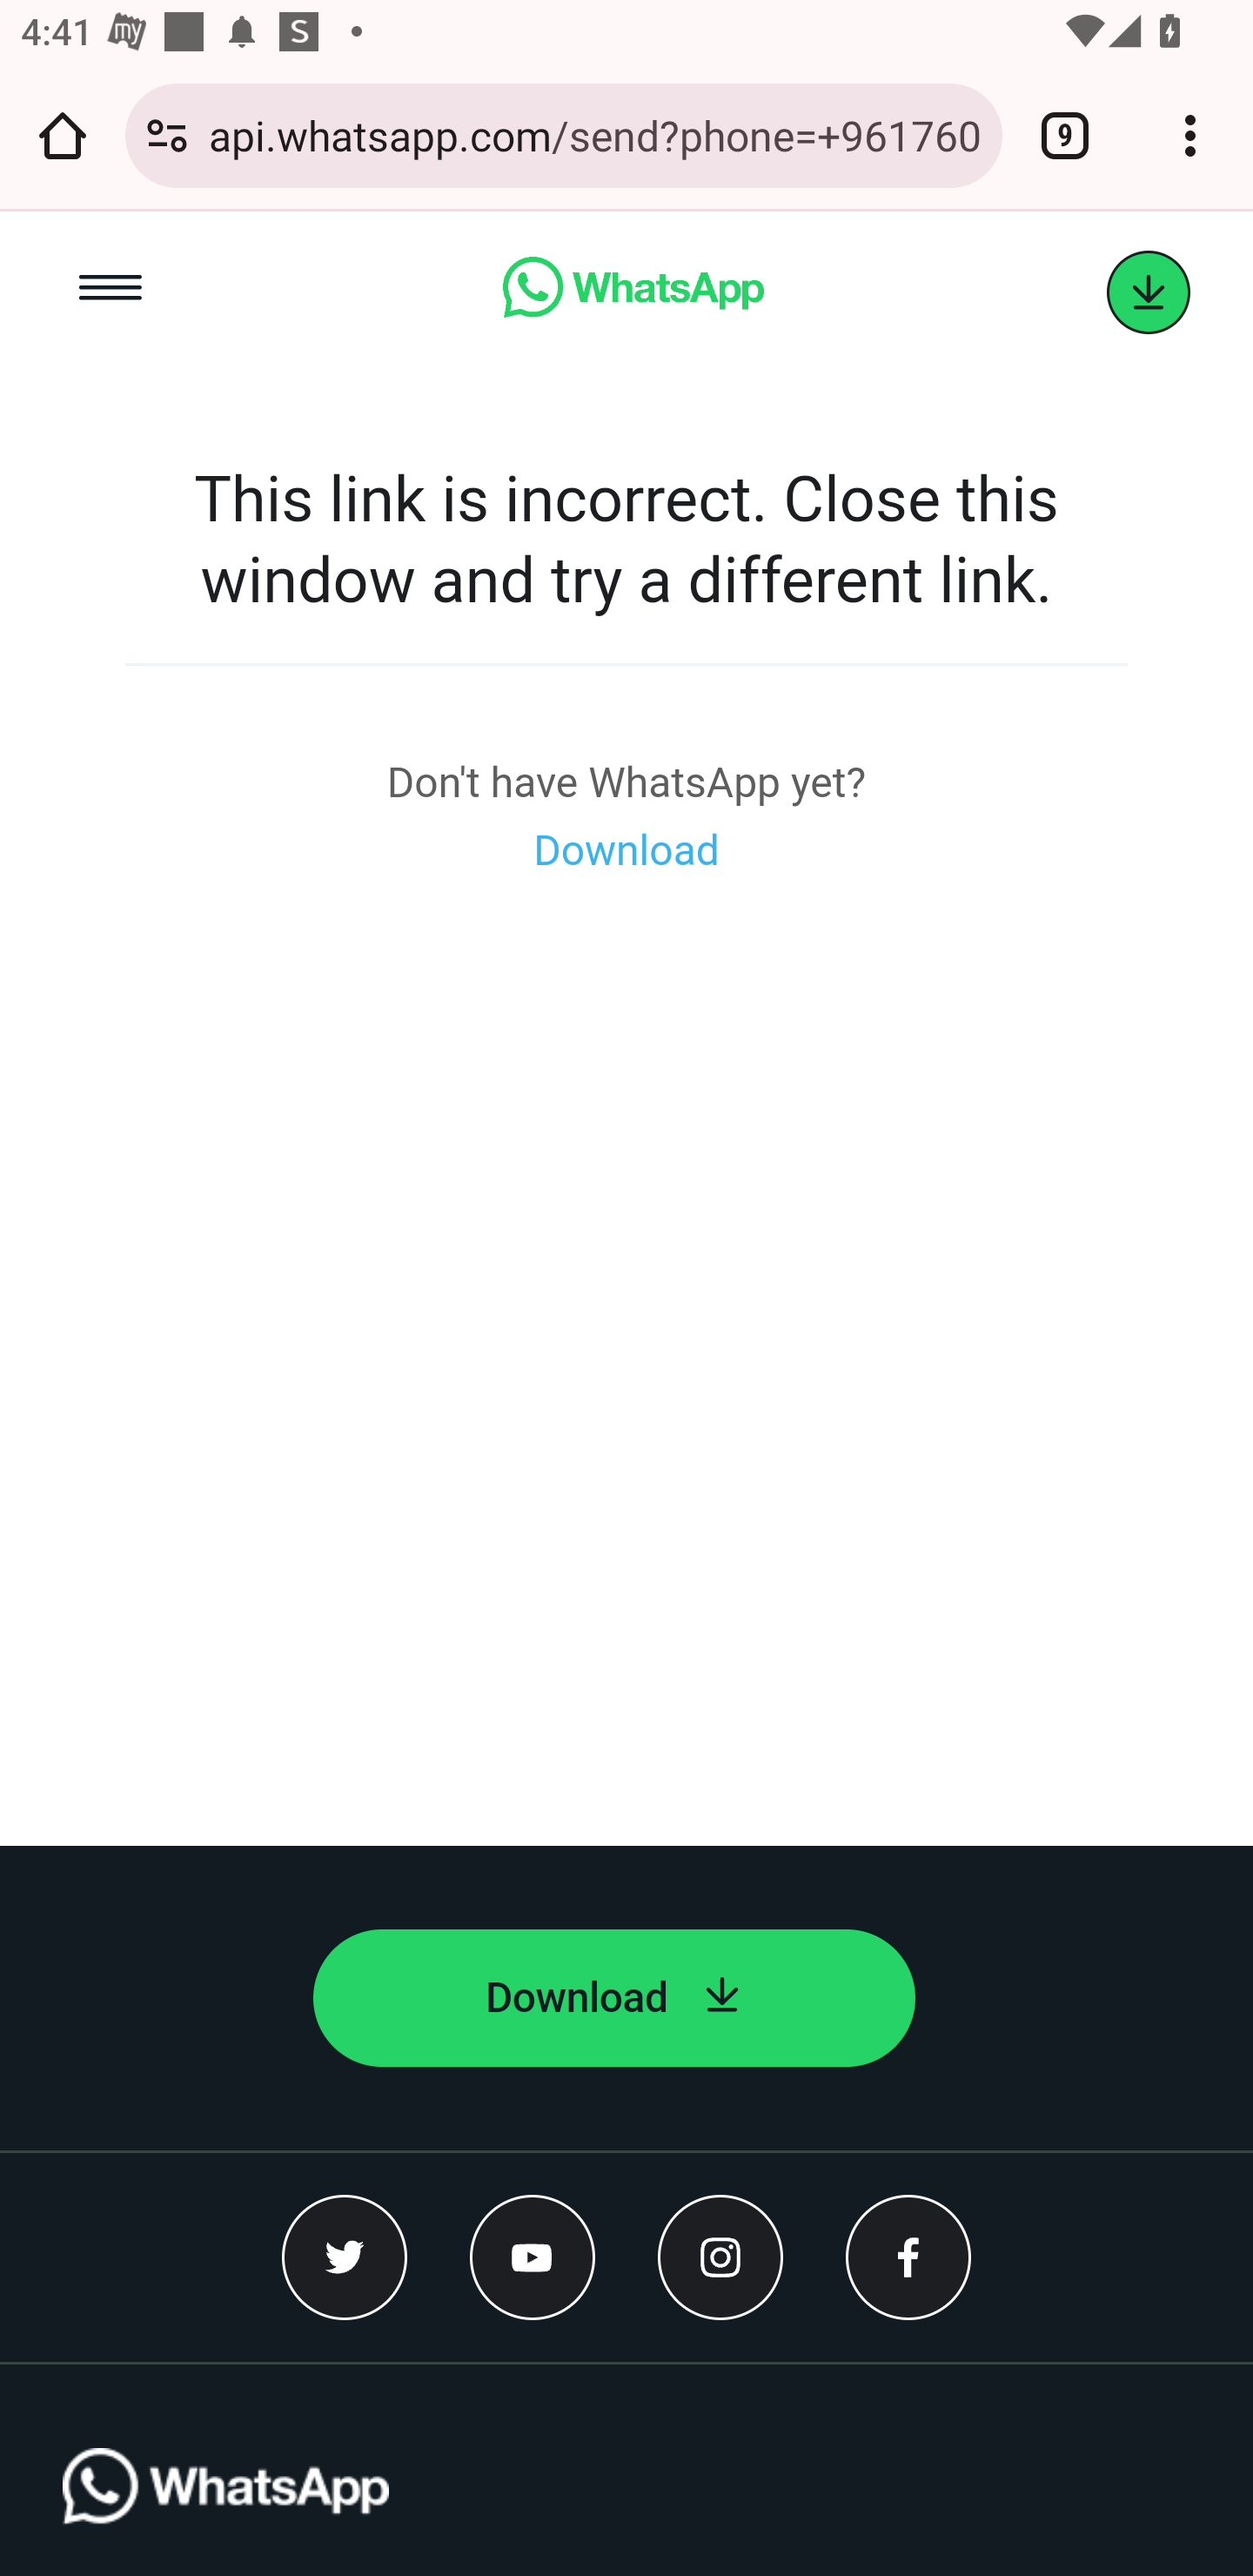 The height and width of the screenshot is (2576, 1253). What do you see at coordinates (595, 134) in the screenshot?
I see `api.whatsapp.com/send?phone=+96176062040` at bounding box center [595, 134].